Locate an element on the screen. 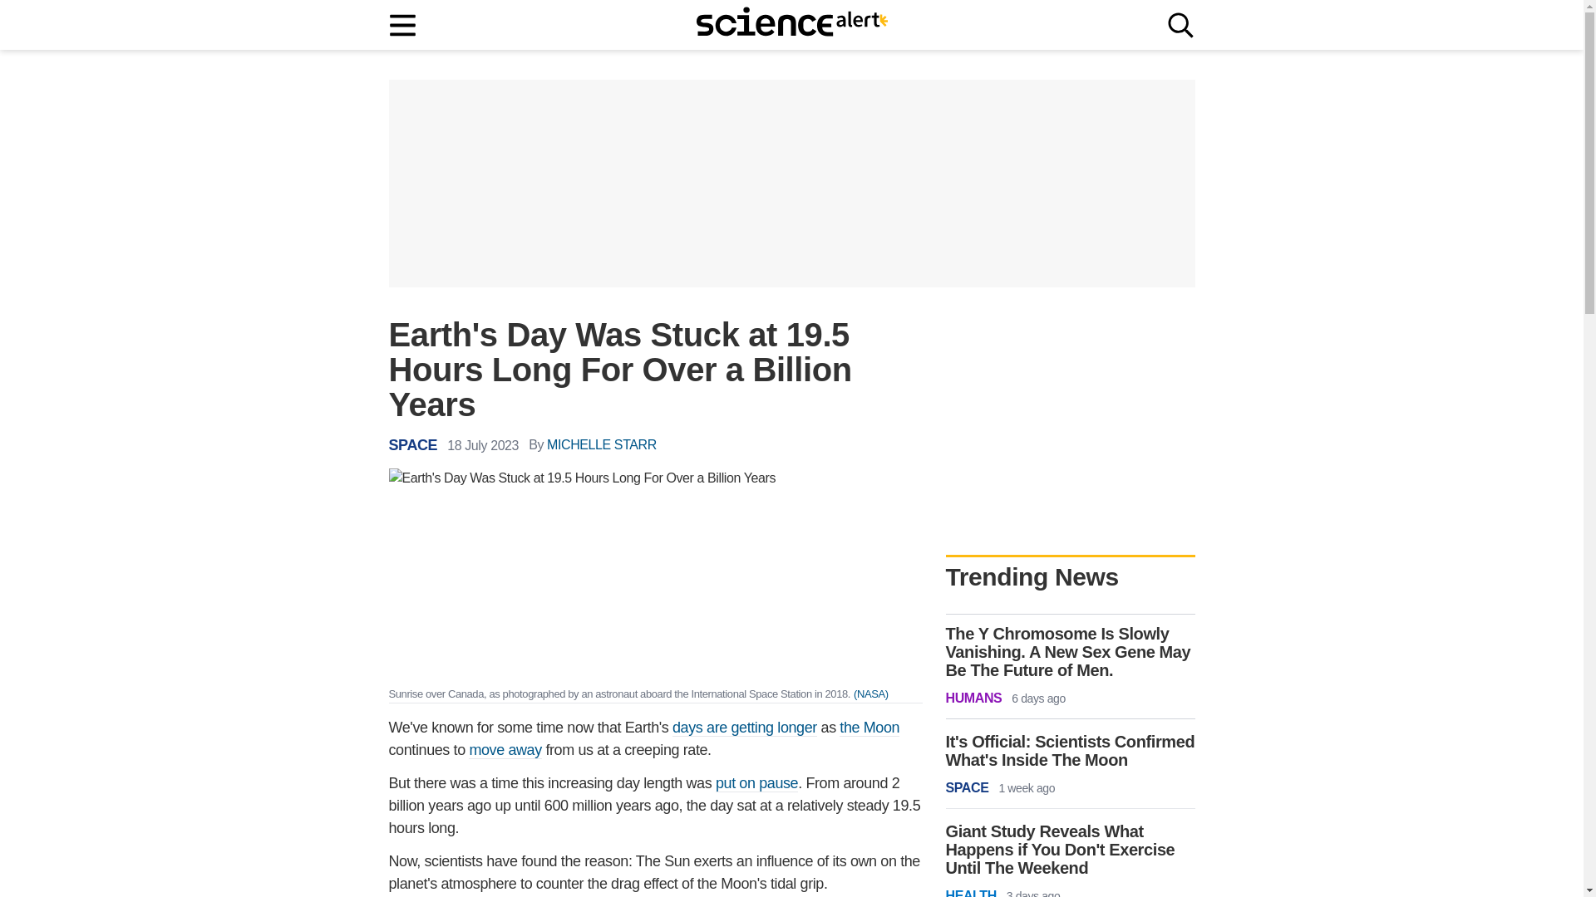 The width and height of the screenshot is (1596, 897). SPACE is located at coordinates (413, 444).